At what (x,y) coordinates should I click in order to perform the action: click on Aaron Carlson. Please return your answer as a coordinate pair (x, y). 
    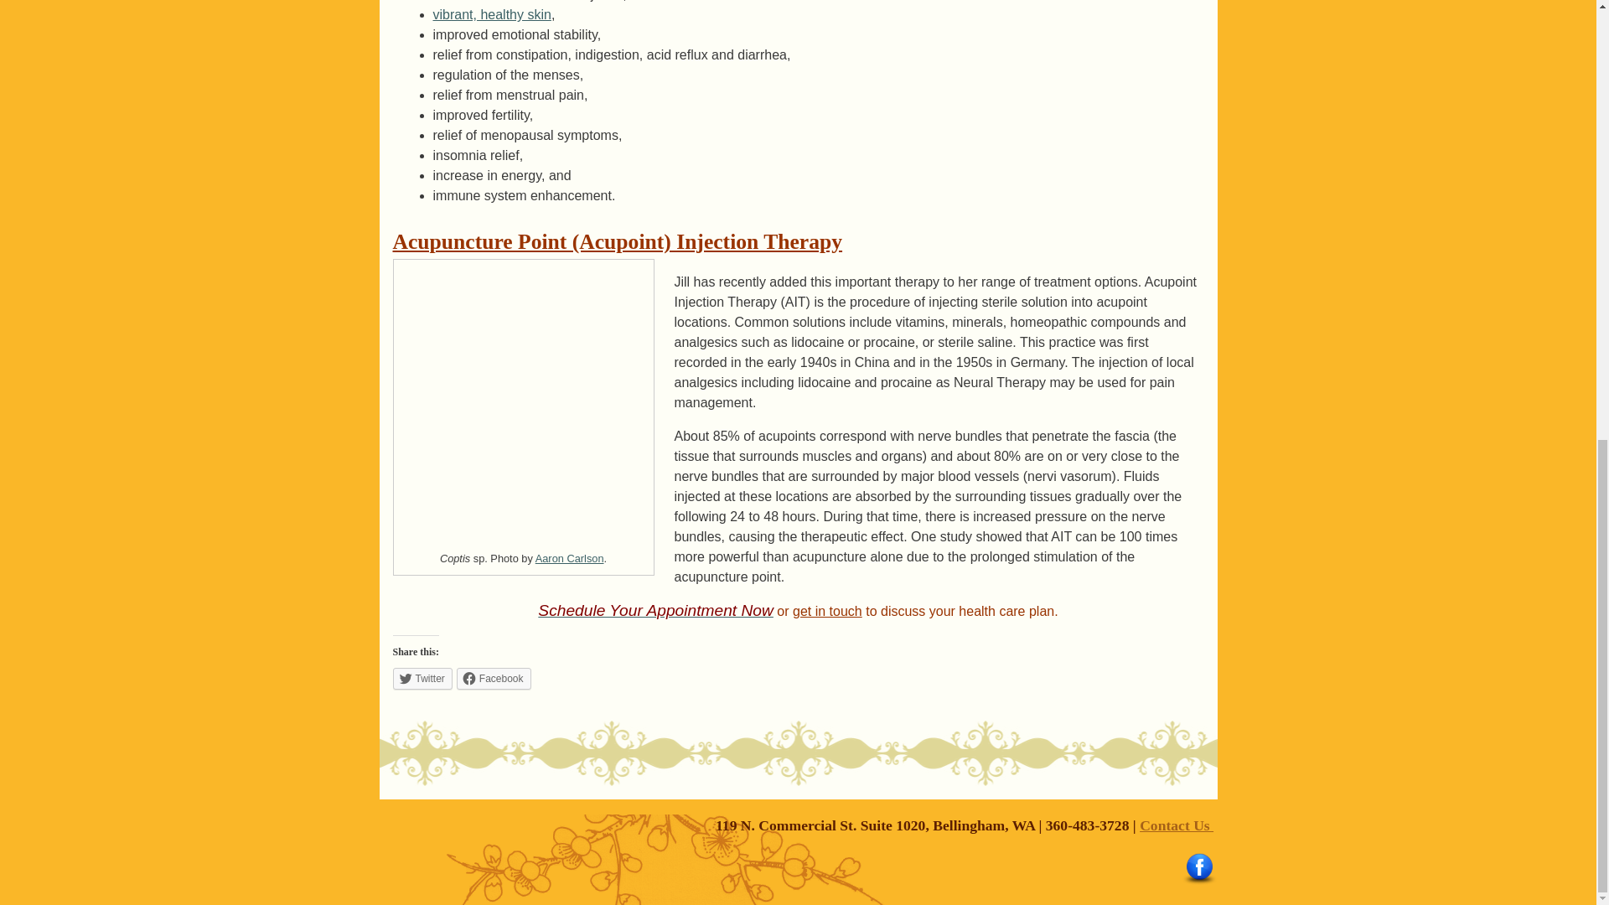
    Looking at the image, I should click on (570, 558).